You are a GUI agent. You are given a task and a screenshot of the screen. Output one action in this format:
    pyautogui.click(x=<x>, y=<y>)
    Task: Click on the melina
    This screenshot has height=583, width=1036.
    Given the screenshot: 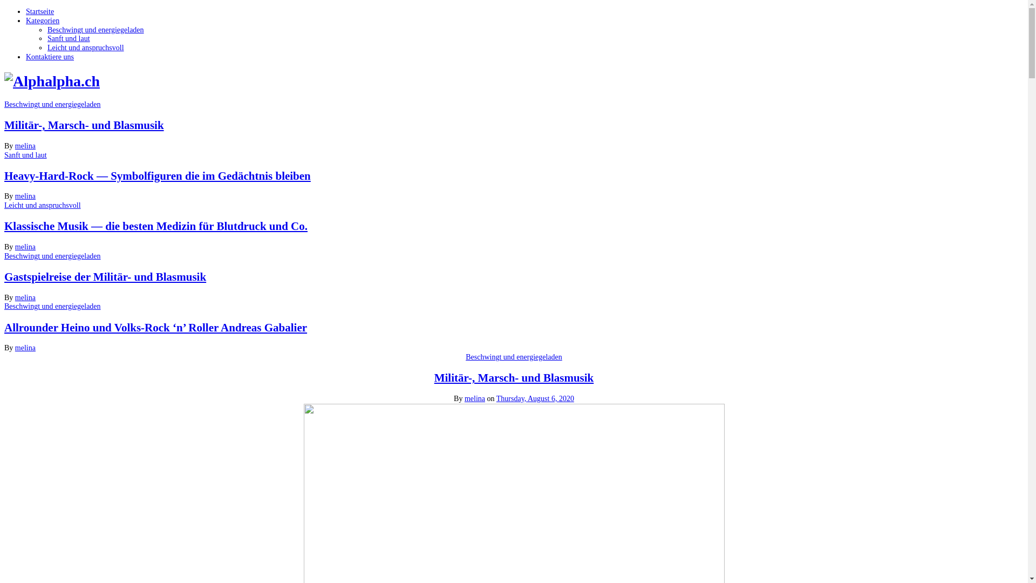 What is the action you would take?
    pyautogui.click(x=25, y=298)
    